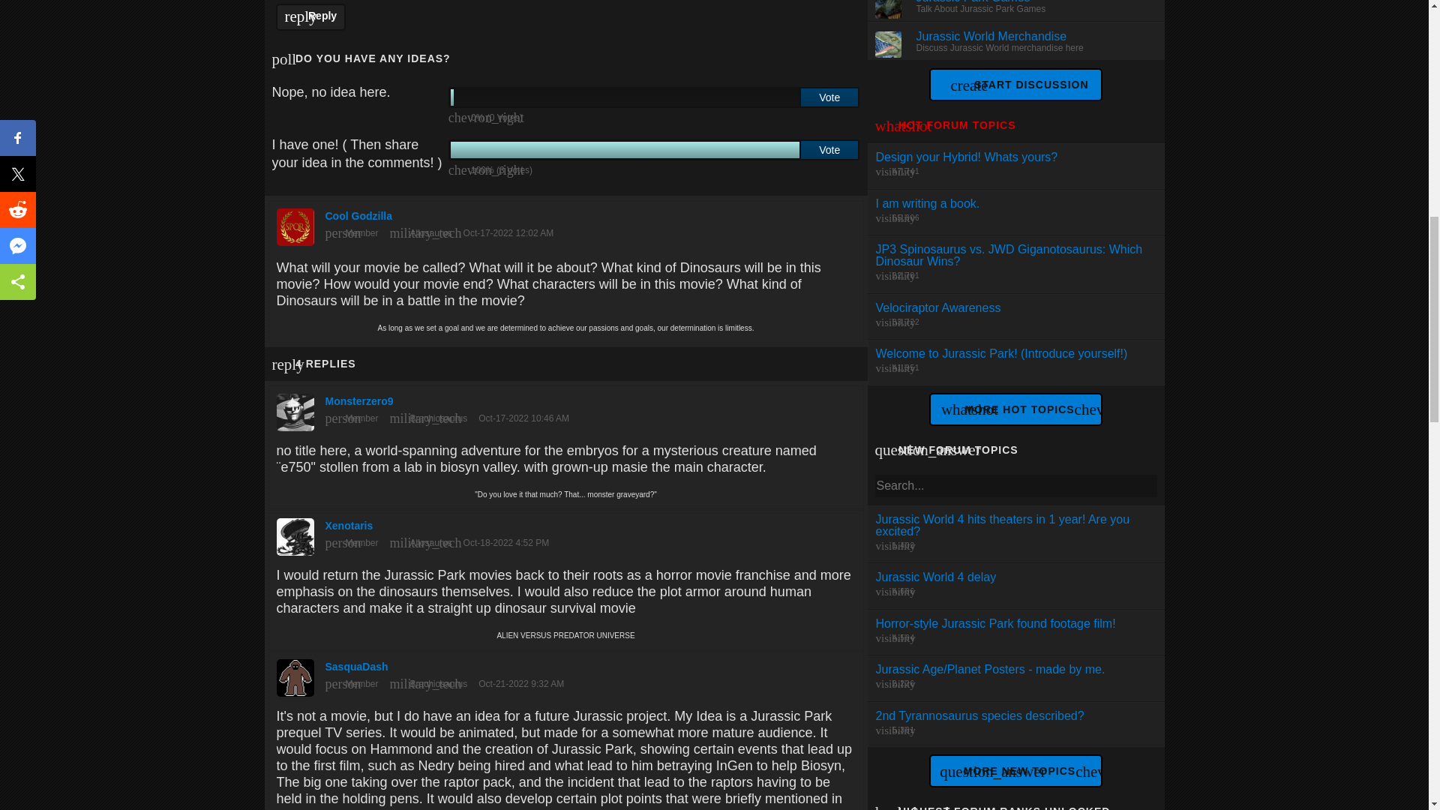 This screenshot has width=1440, height=810. Describe the element at coordinates (829, 97) in the screenshot. I see `Vote` at that location.